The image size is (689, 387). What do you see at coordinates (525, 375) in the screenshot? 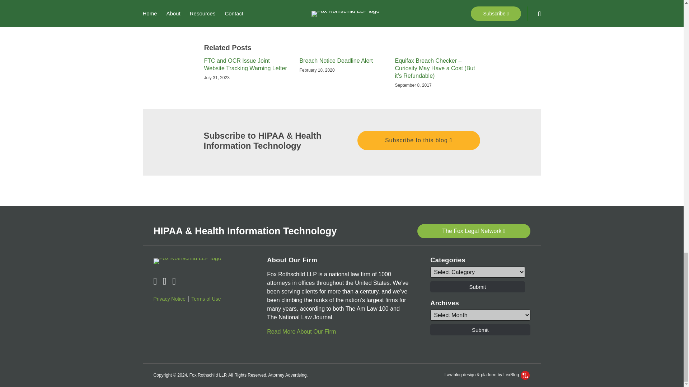
I see `LexBlog Logo` at bounding box center [525, 375].